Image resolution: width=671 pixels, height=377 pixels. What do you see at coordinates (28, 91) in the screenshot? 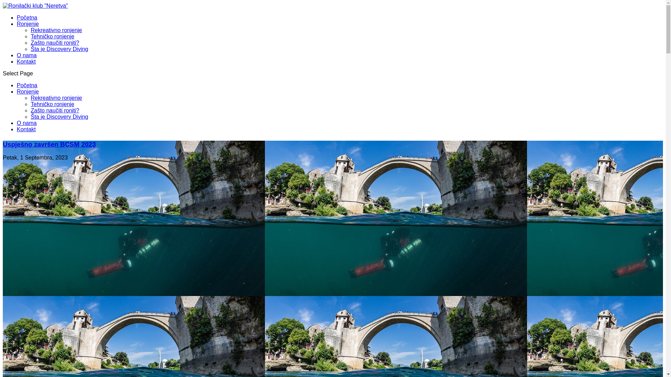
I see `Ronjenje` at bounding box center [28, 91].